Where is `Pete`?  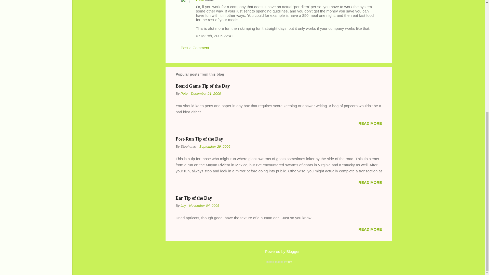 Pete is located at coordinates (184, 93).